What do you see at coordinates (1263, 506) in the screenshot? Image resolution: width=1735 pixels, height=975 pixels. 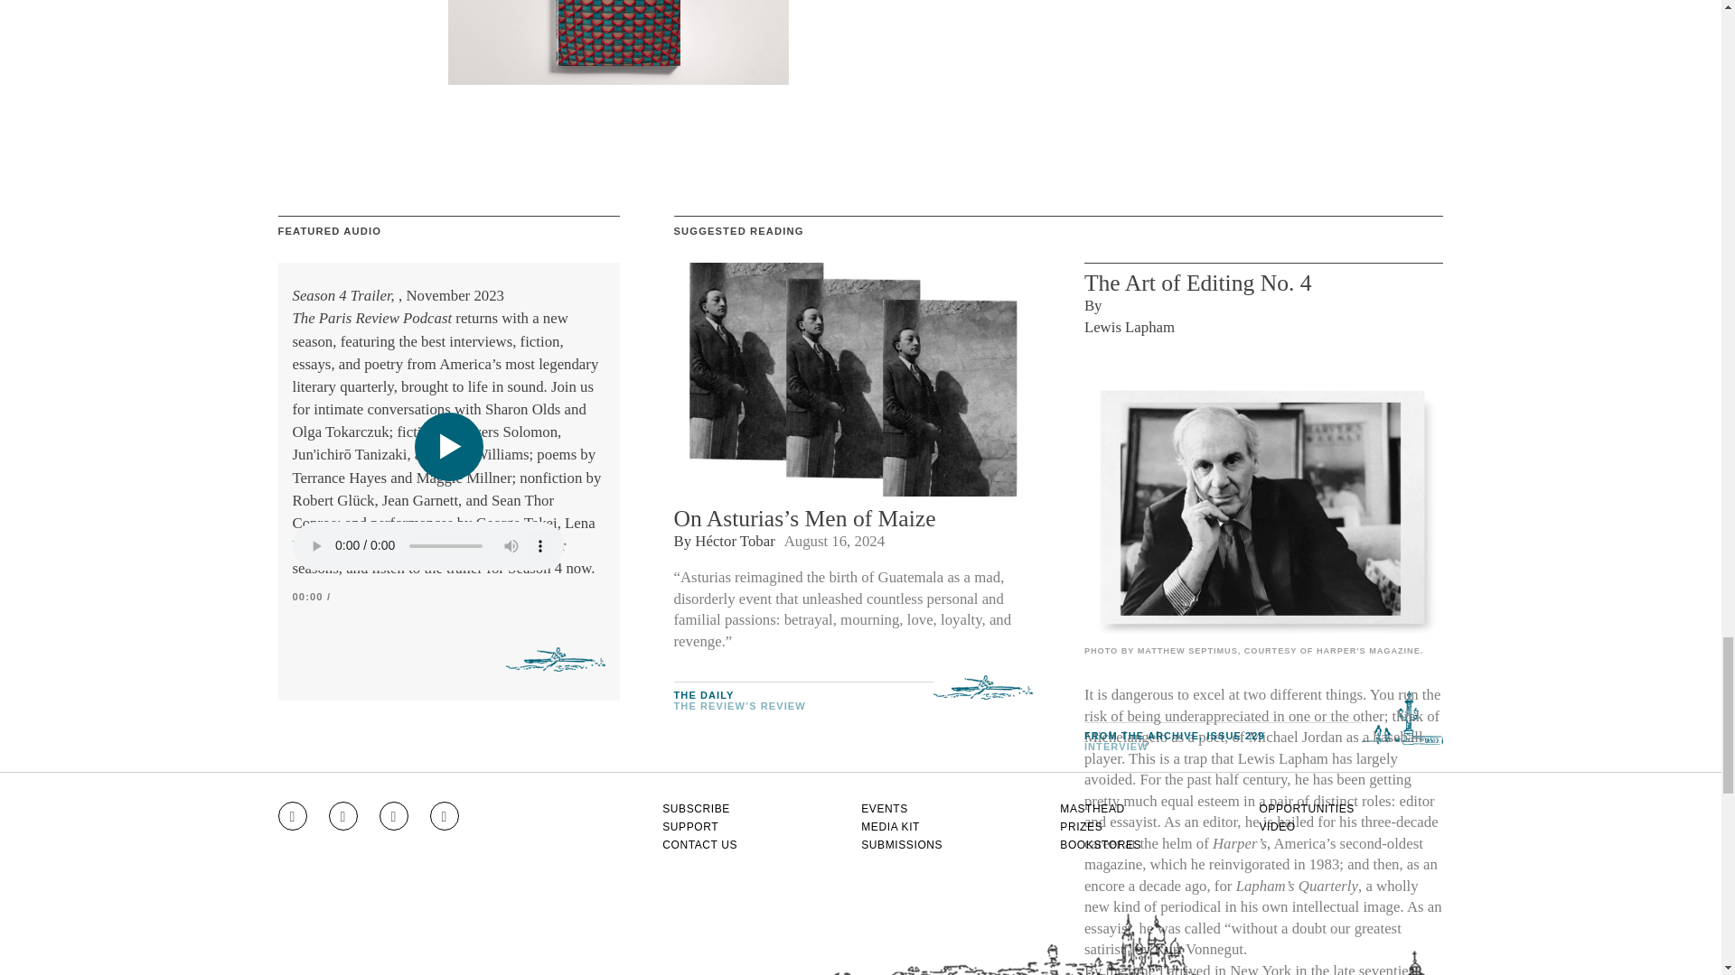 I see `undefined` at bounding box center [1263, 506].